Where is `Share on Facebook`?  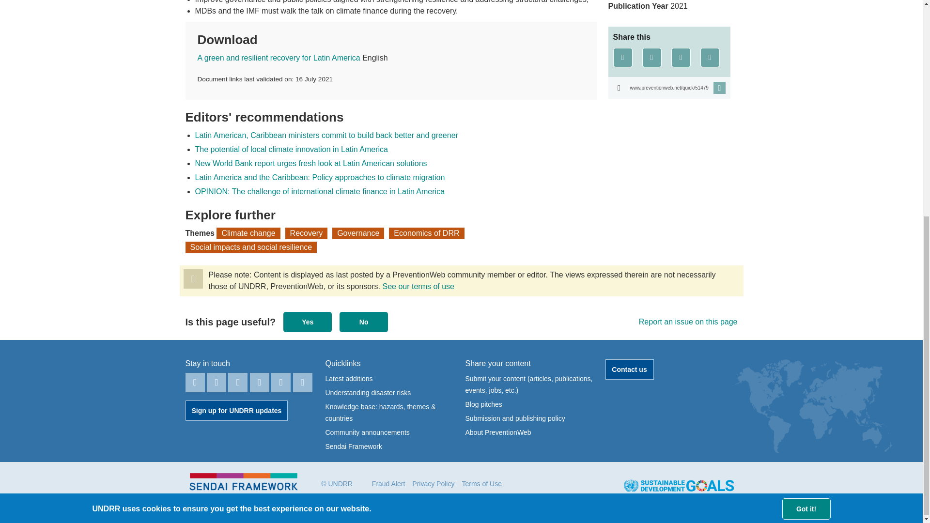 Share on Facebook is located at coordinates (622, 58).